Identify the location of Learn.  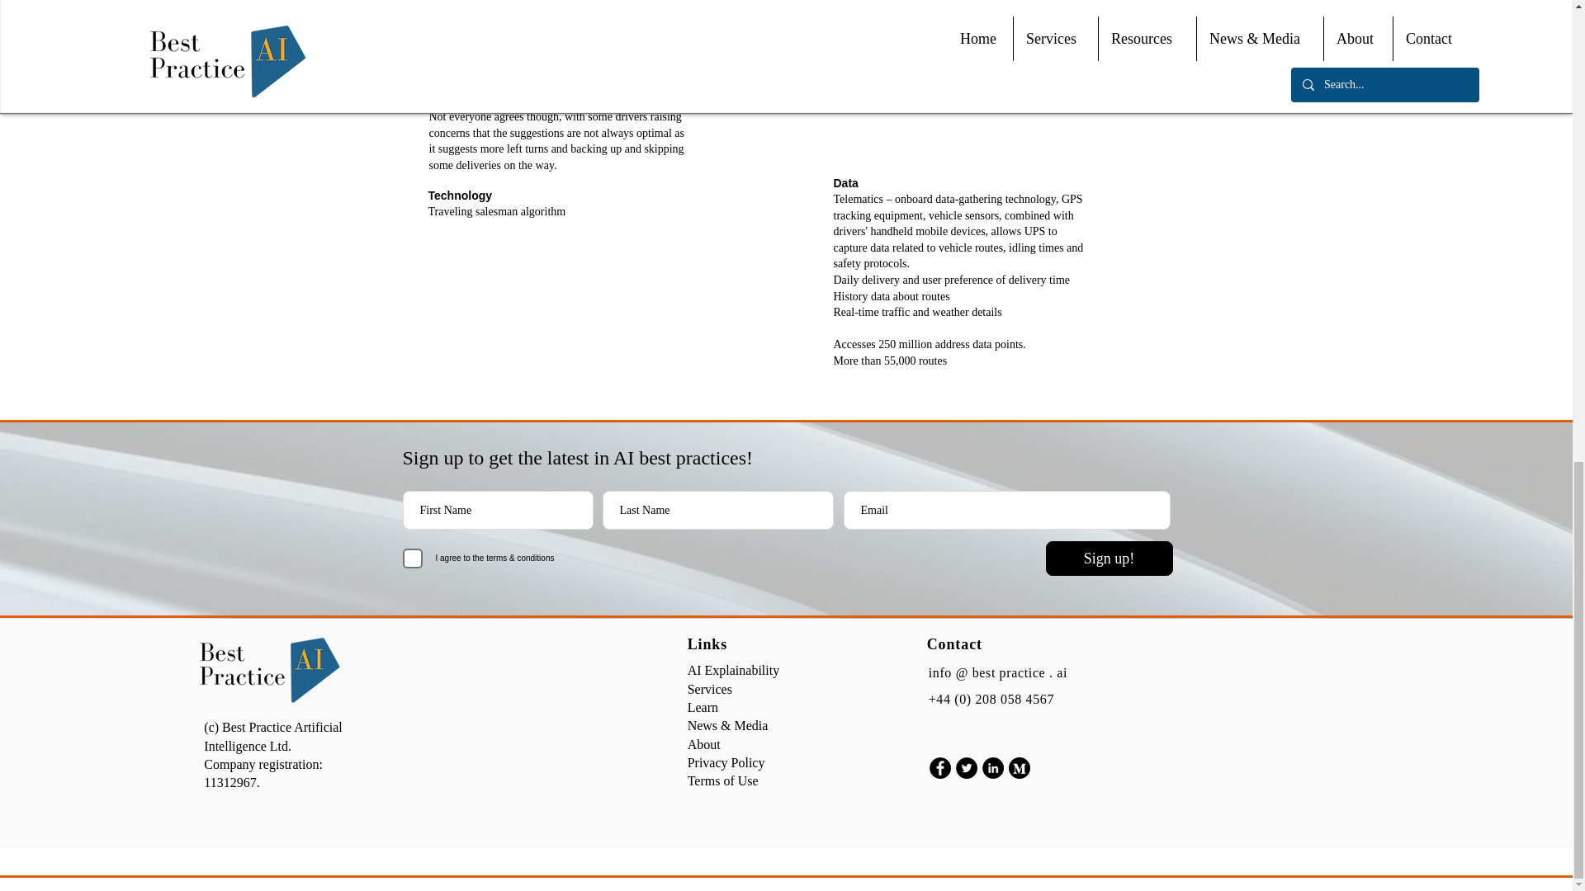
(703, 707).